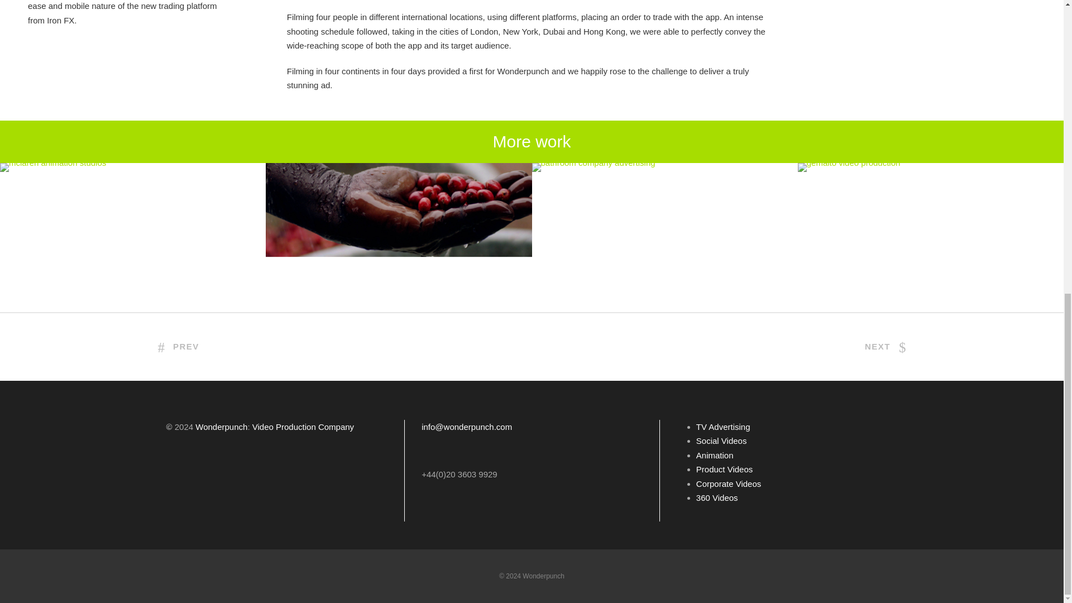  Describe the element at coordinates (593, 167) in the screenshot. I see `Victorian Plumbing` at that location.